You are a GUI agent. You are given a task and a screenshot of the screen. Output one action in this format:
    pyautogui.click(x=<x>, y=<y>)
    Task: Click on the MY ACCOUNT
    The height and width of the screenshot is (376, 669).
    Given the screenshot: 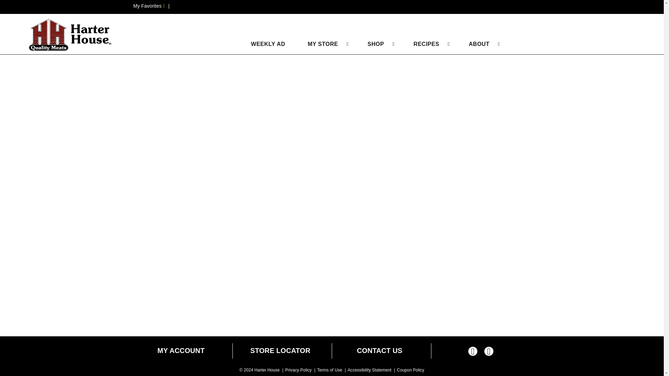 What is the action you would take?
    pyautogui.click(x=181, y=351)
    